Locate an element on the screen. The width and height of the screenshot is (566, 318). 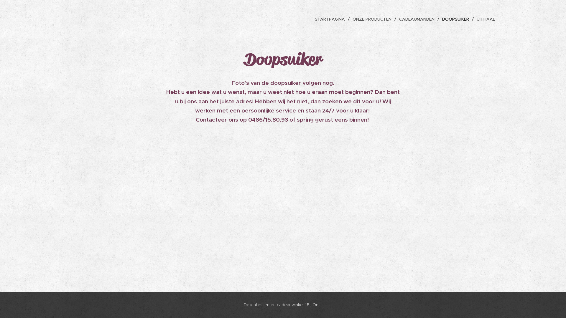
UITHAAL is located at coordinates (485, 19).